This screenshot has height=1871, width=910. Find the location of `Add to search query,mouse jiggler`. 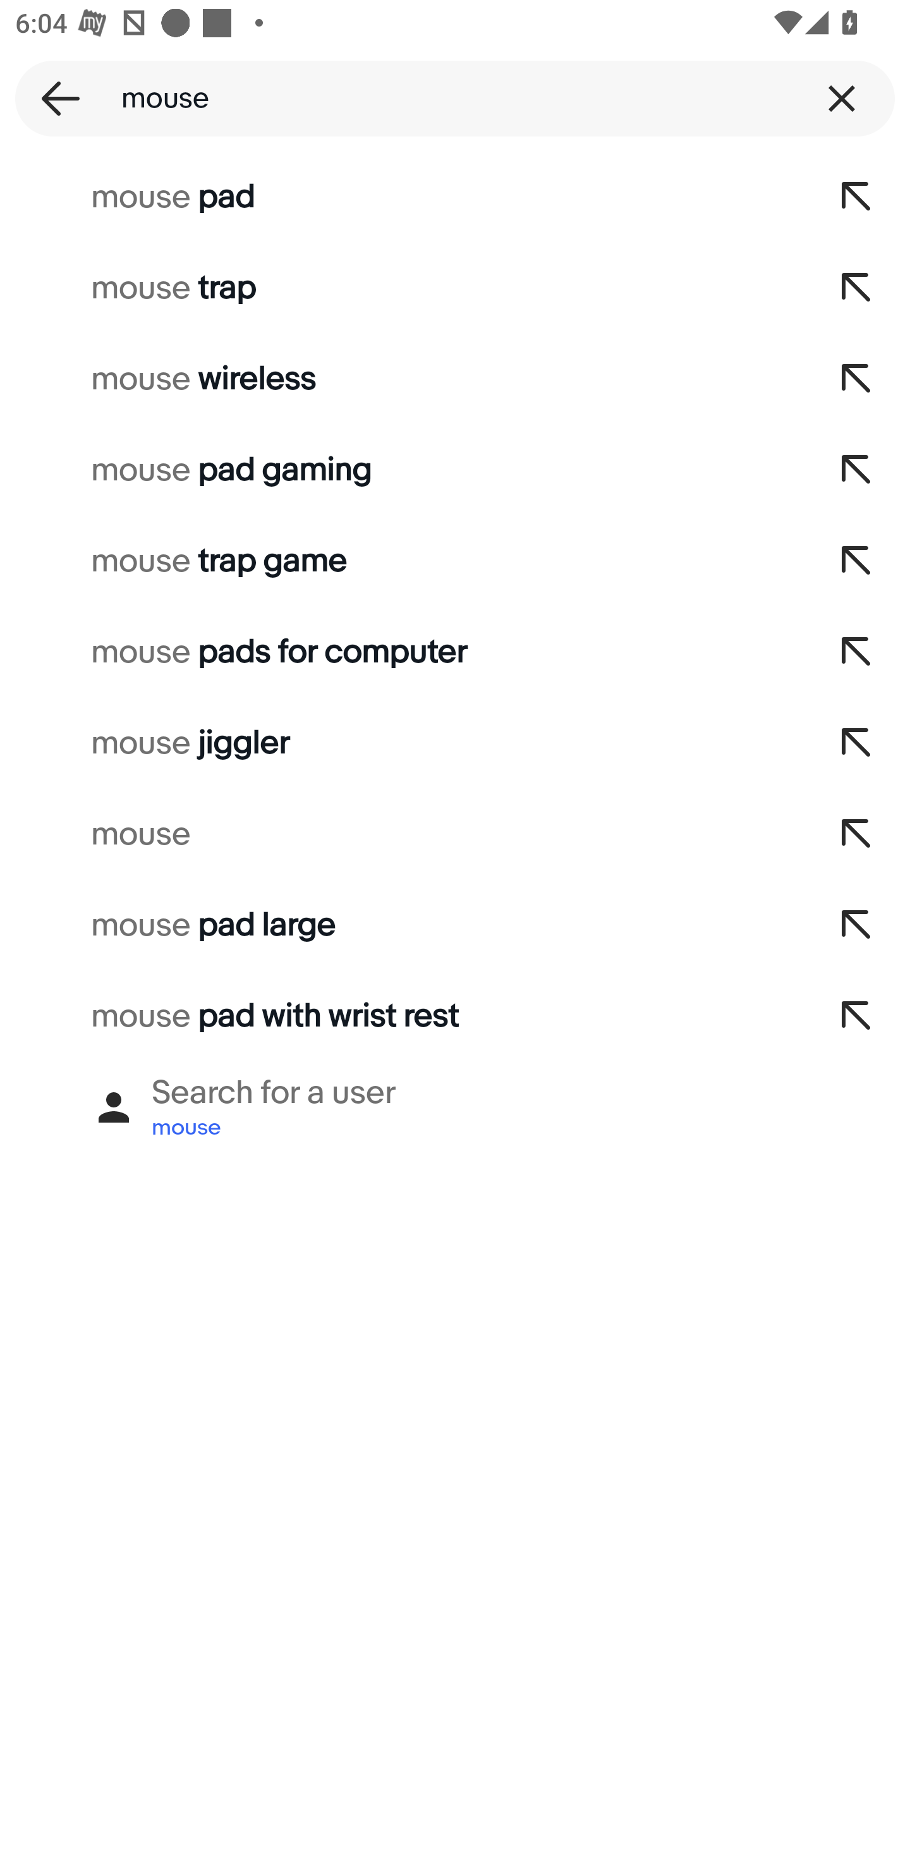

Add to search query,mouse jiggler is located at coordinates (857, 743).